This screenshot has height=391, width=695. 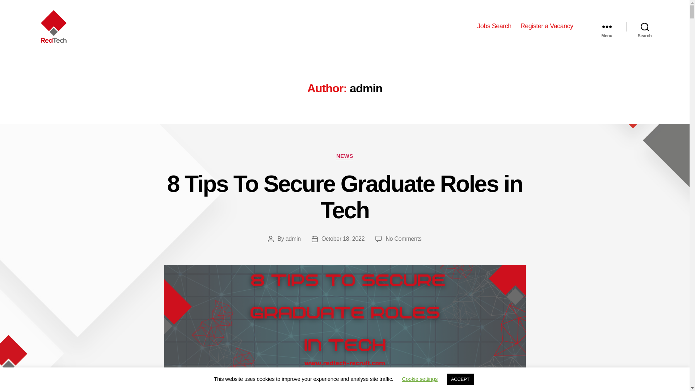 I want to click on Jobs Search, so click(x=494, y=26).